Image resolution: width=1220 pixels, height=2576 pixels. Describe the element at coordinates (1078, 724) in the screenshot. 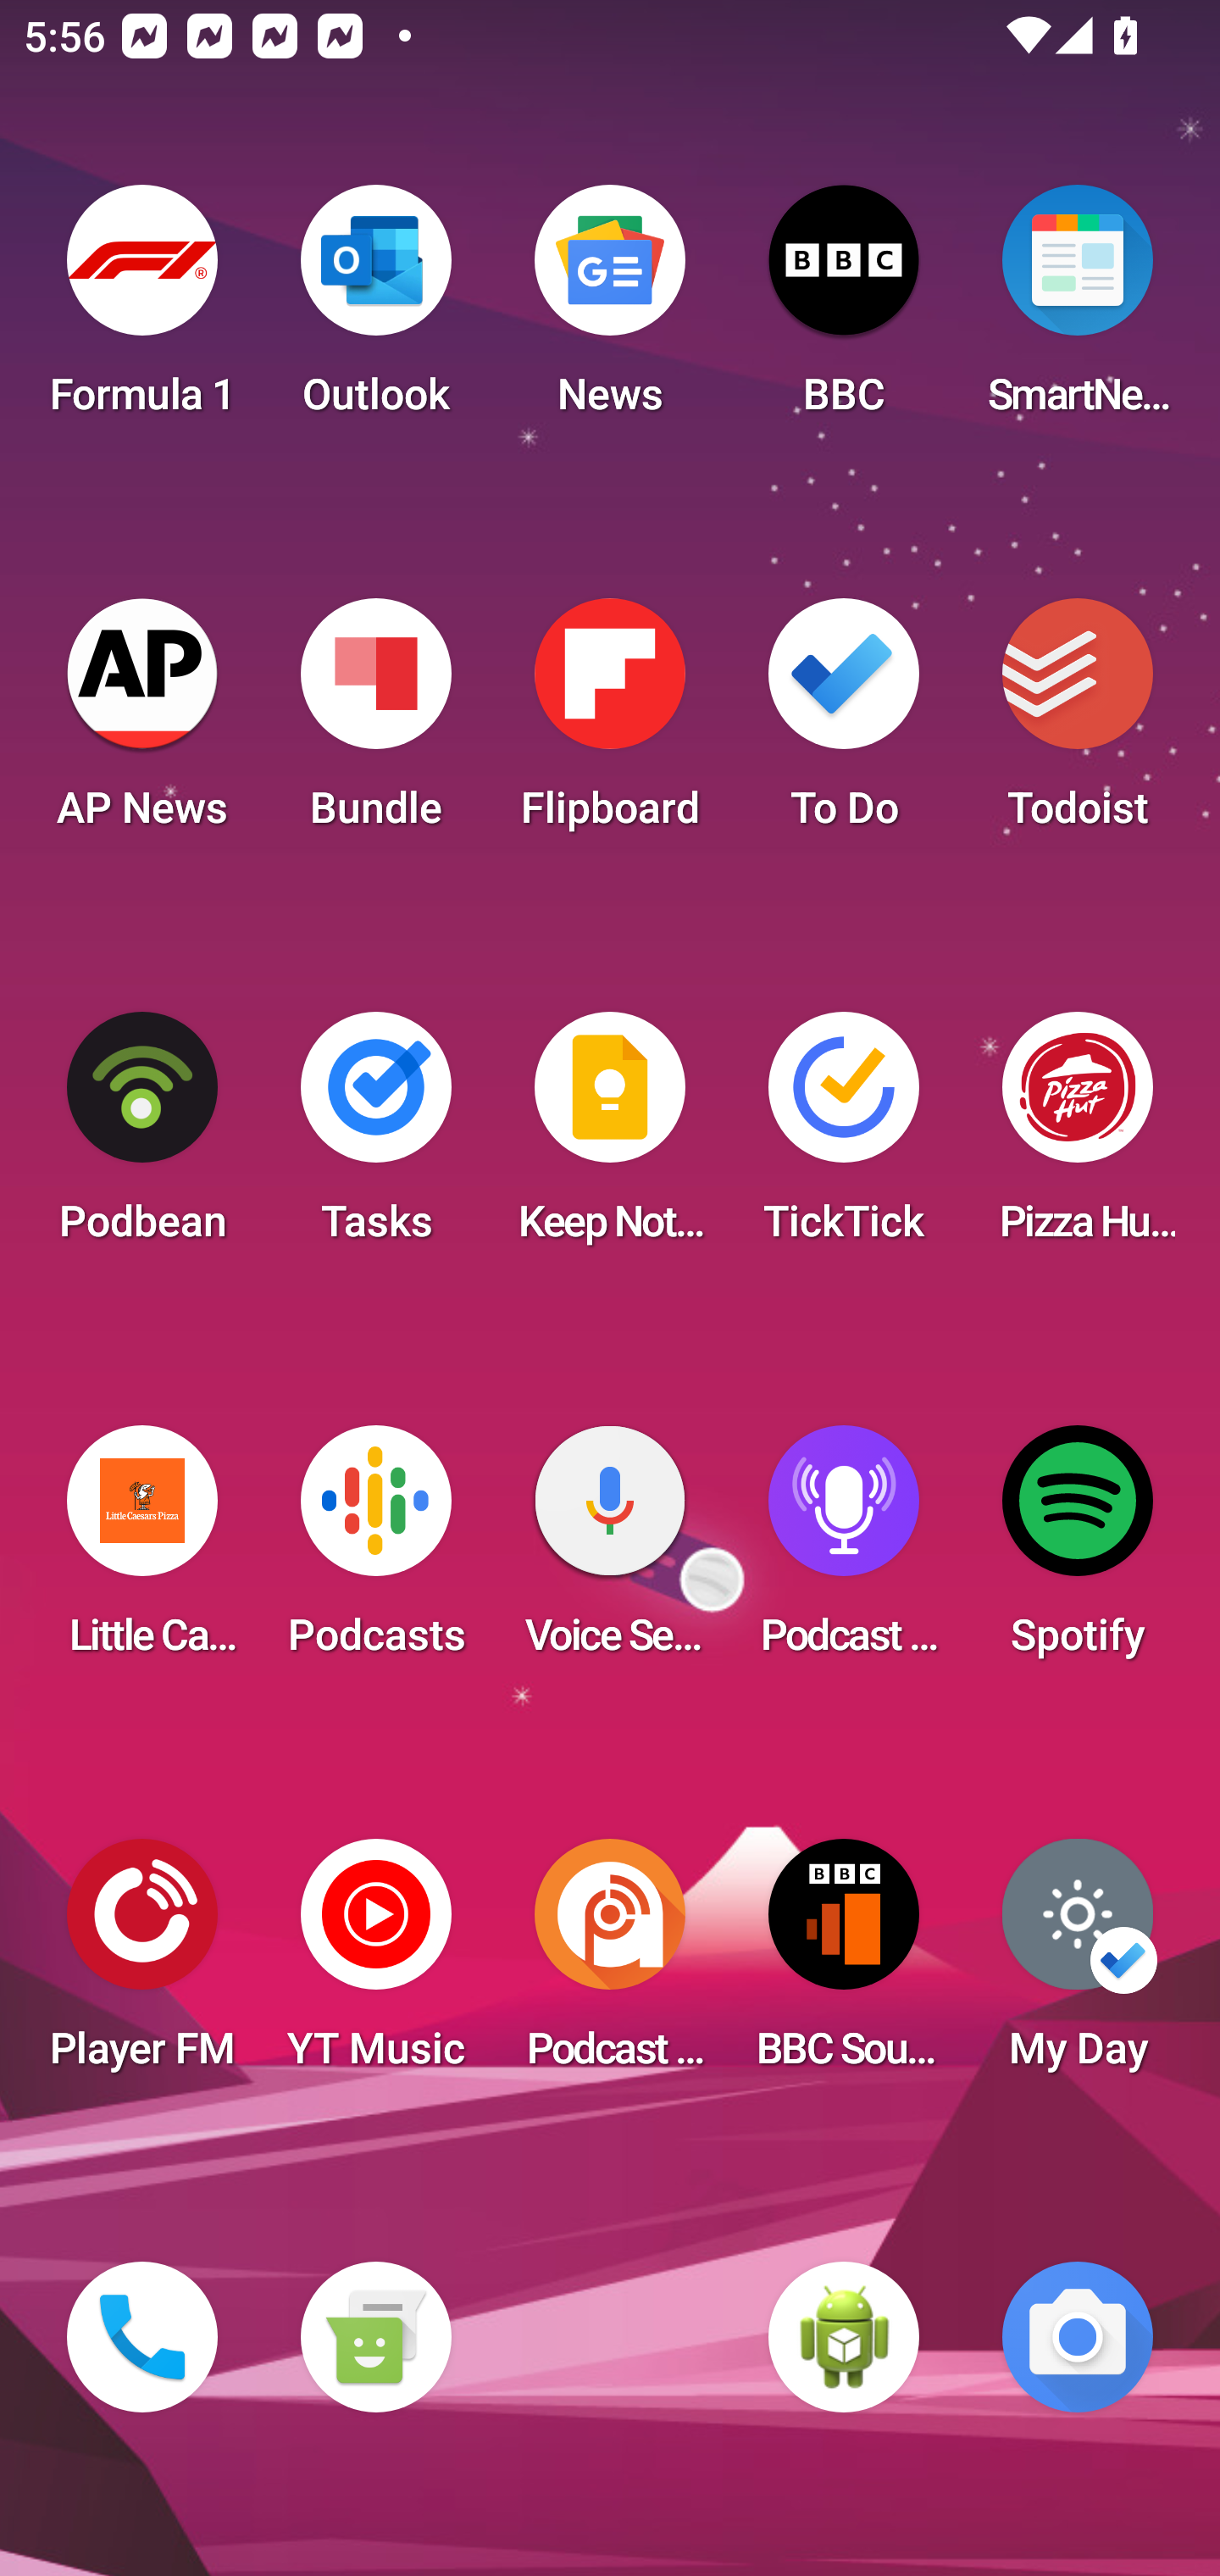

I see `Todoist` at that location.